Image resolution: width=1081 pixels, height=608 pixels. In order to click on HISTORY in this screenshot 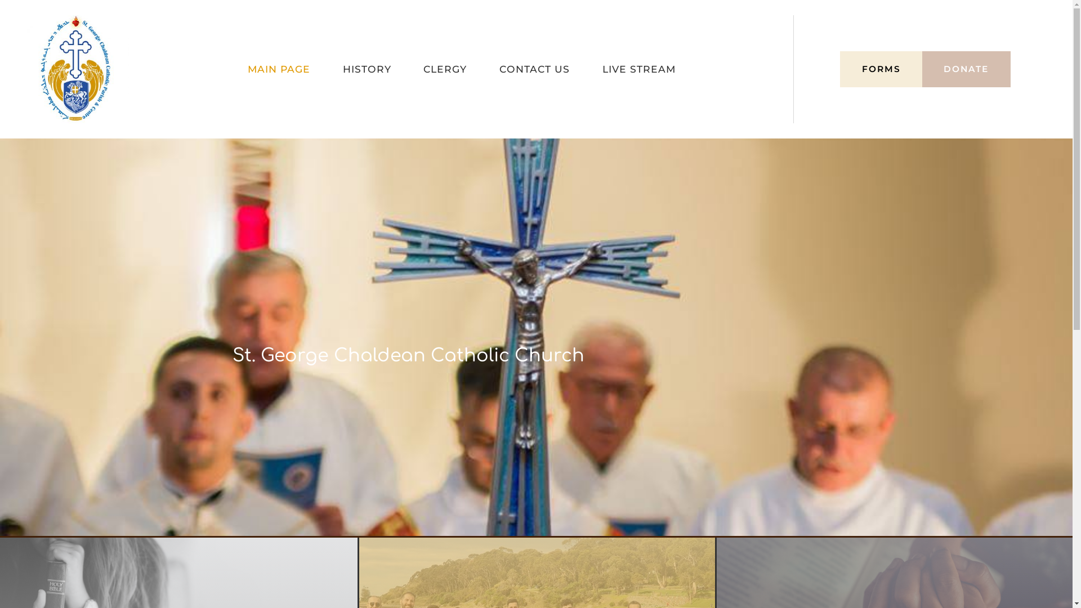, I will do `click(367, 69)`.